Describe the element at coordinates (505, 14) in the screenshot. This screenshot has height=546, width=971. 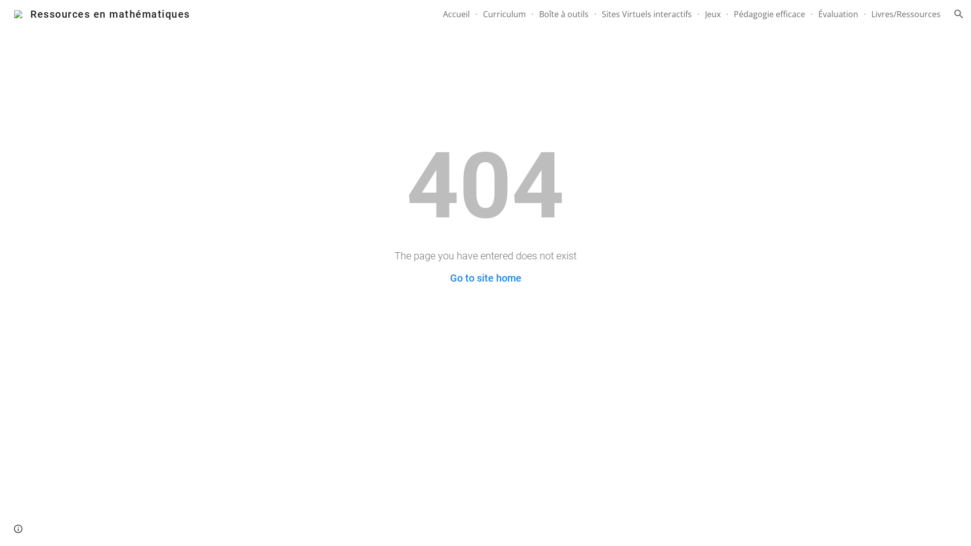
I see `Curriculum` at that location.